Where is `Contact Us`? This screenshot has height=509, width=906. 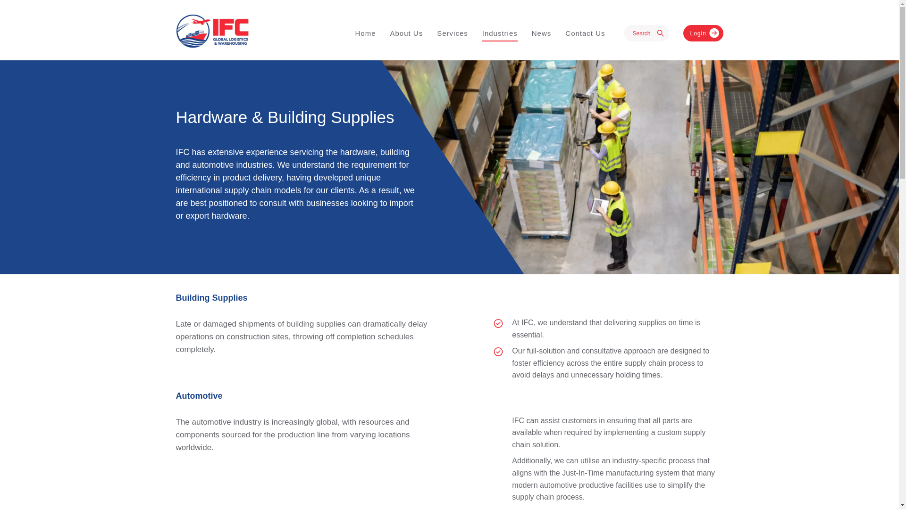
Contact Us is located at coordinates (585, 33).